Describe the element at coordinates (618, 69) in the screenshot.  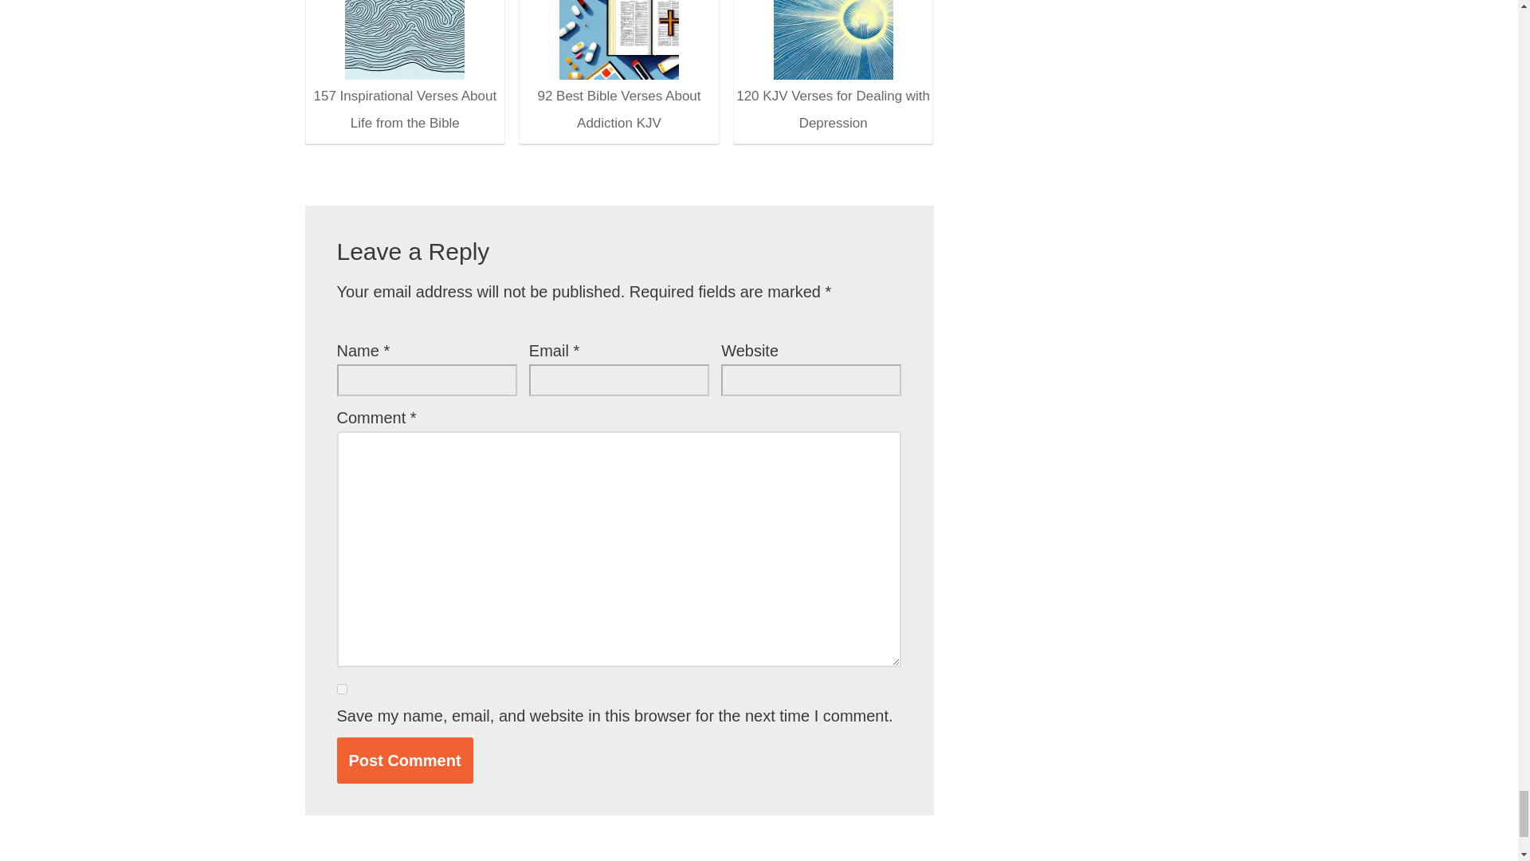
I see `92 Best Bible Verses About Addiction KJV` at that location.